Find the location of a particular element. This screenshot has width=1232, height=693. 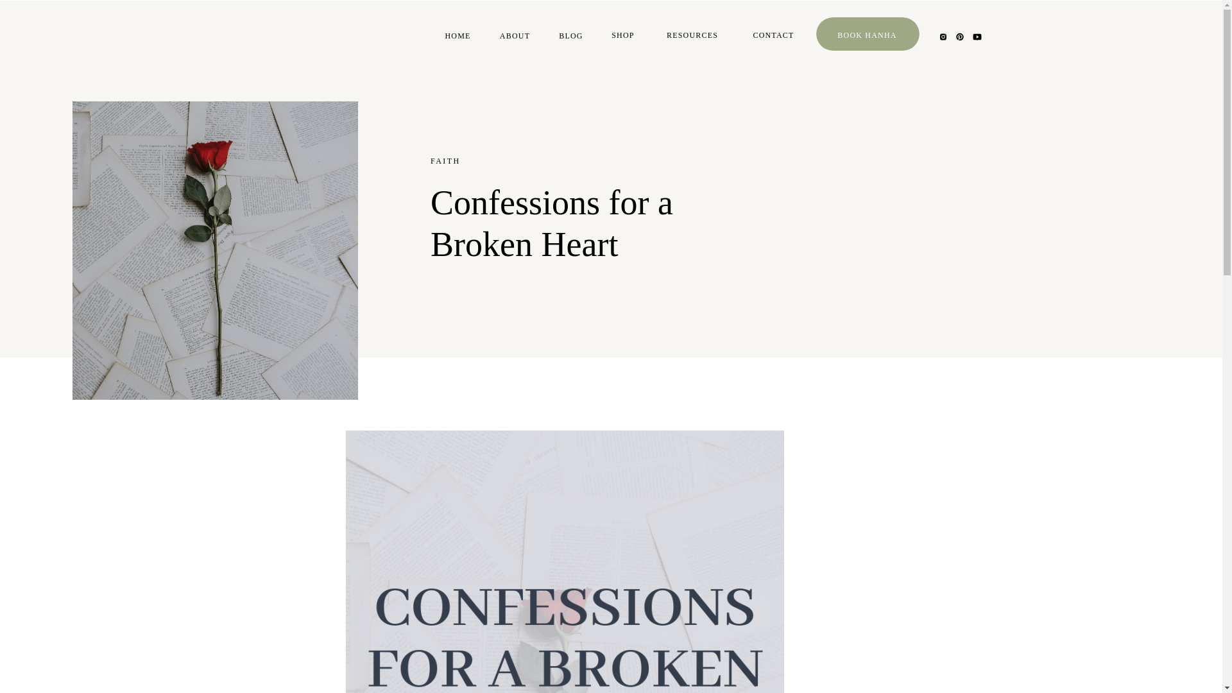

SHOP is located at coordinates (622, 37).